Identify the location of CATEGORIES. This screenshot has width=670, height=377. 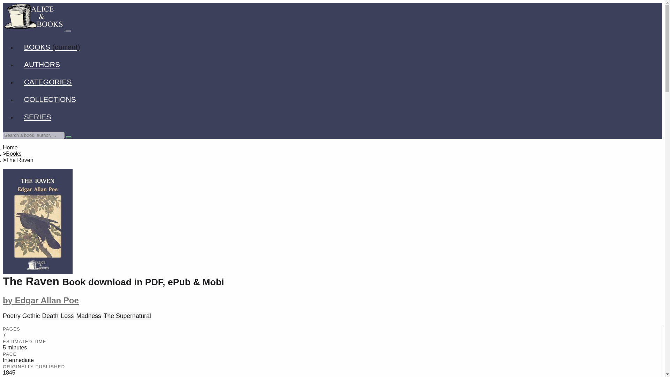
(48, 82).